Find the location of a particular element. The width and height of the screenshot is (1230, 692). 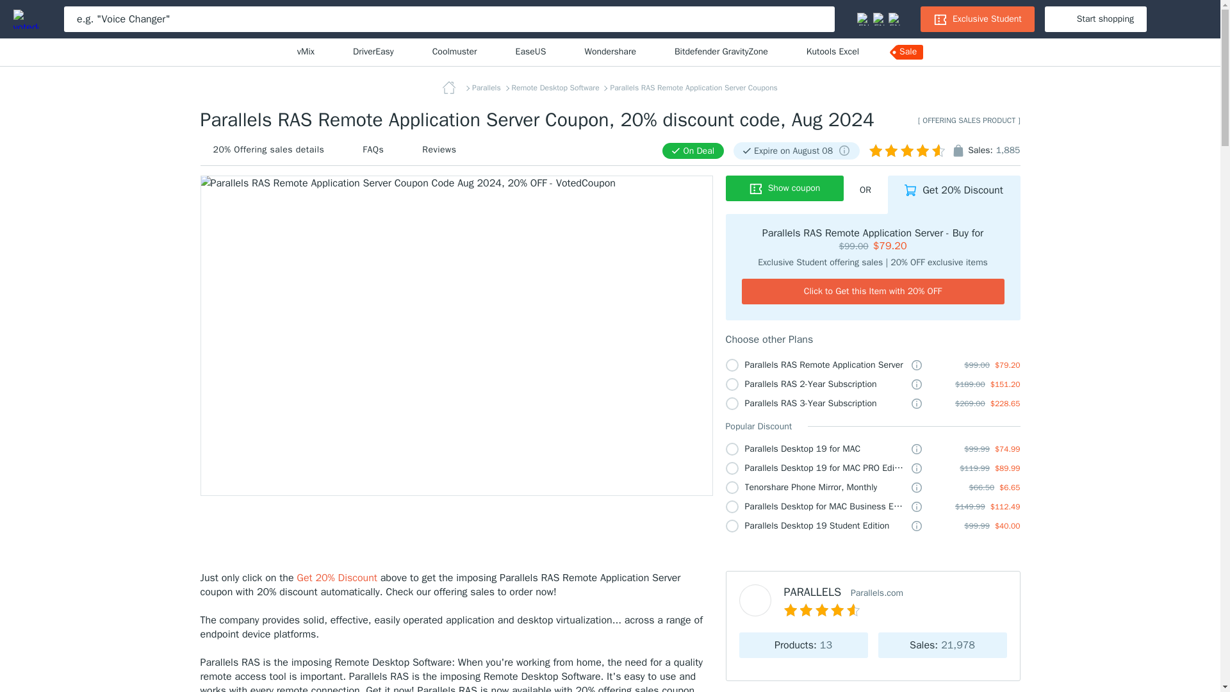

FAQs is located at coordinates (373, 150).